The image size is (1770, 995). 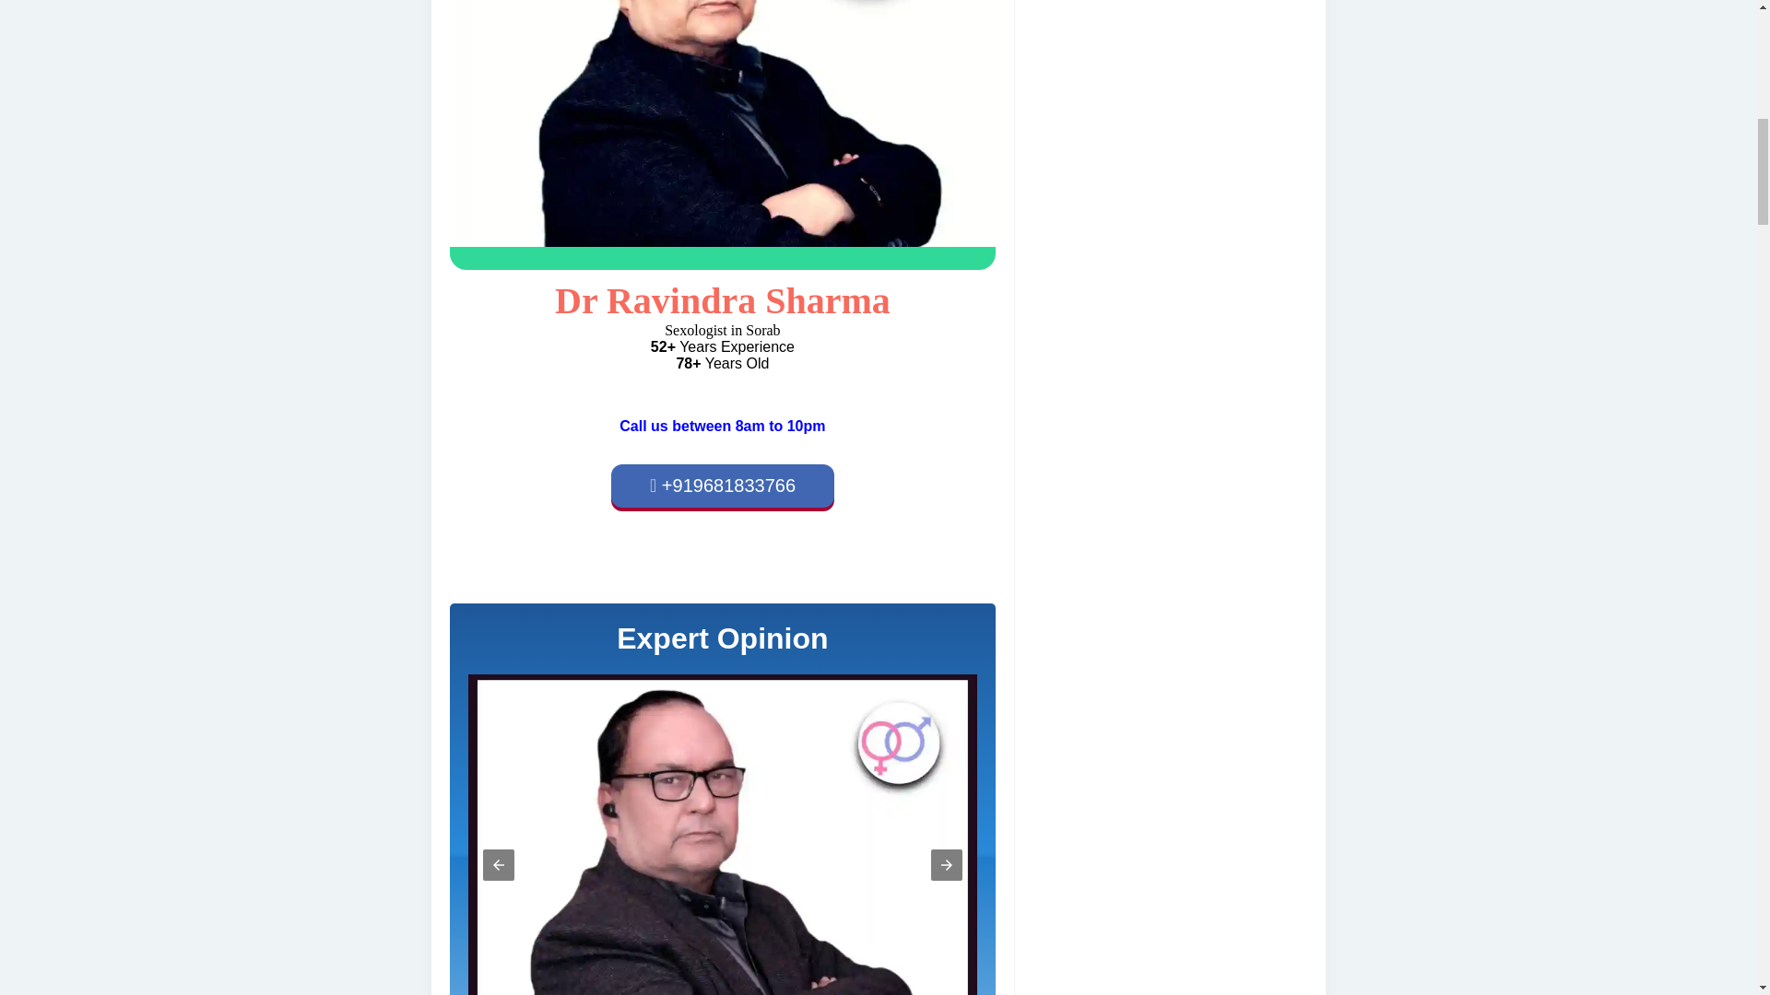 I want to click on Sexologist in Sorab, so click(x=723, y=123).